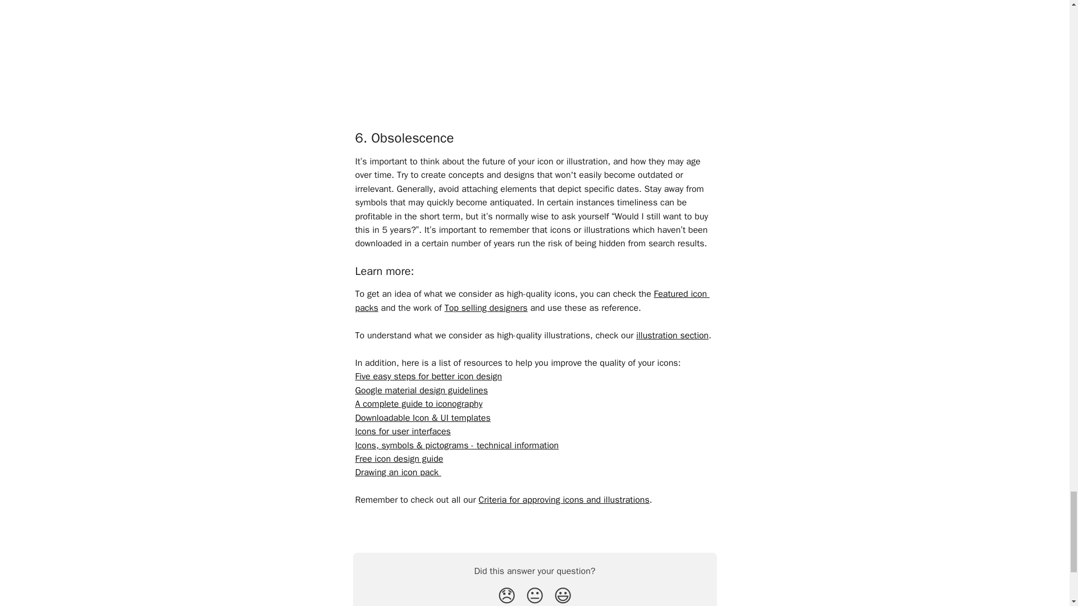  I want to click on illustration section, so click(672, 336).